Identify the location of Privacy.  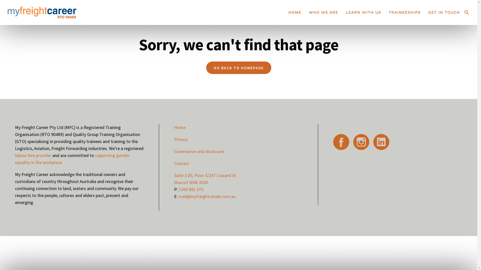
(181, 139).